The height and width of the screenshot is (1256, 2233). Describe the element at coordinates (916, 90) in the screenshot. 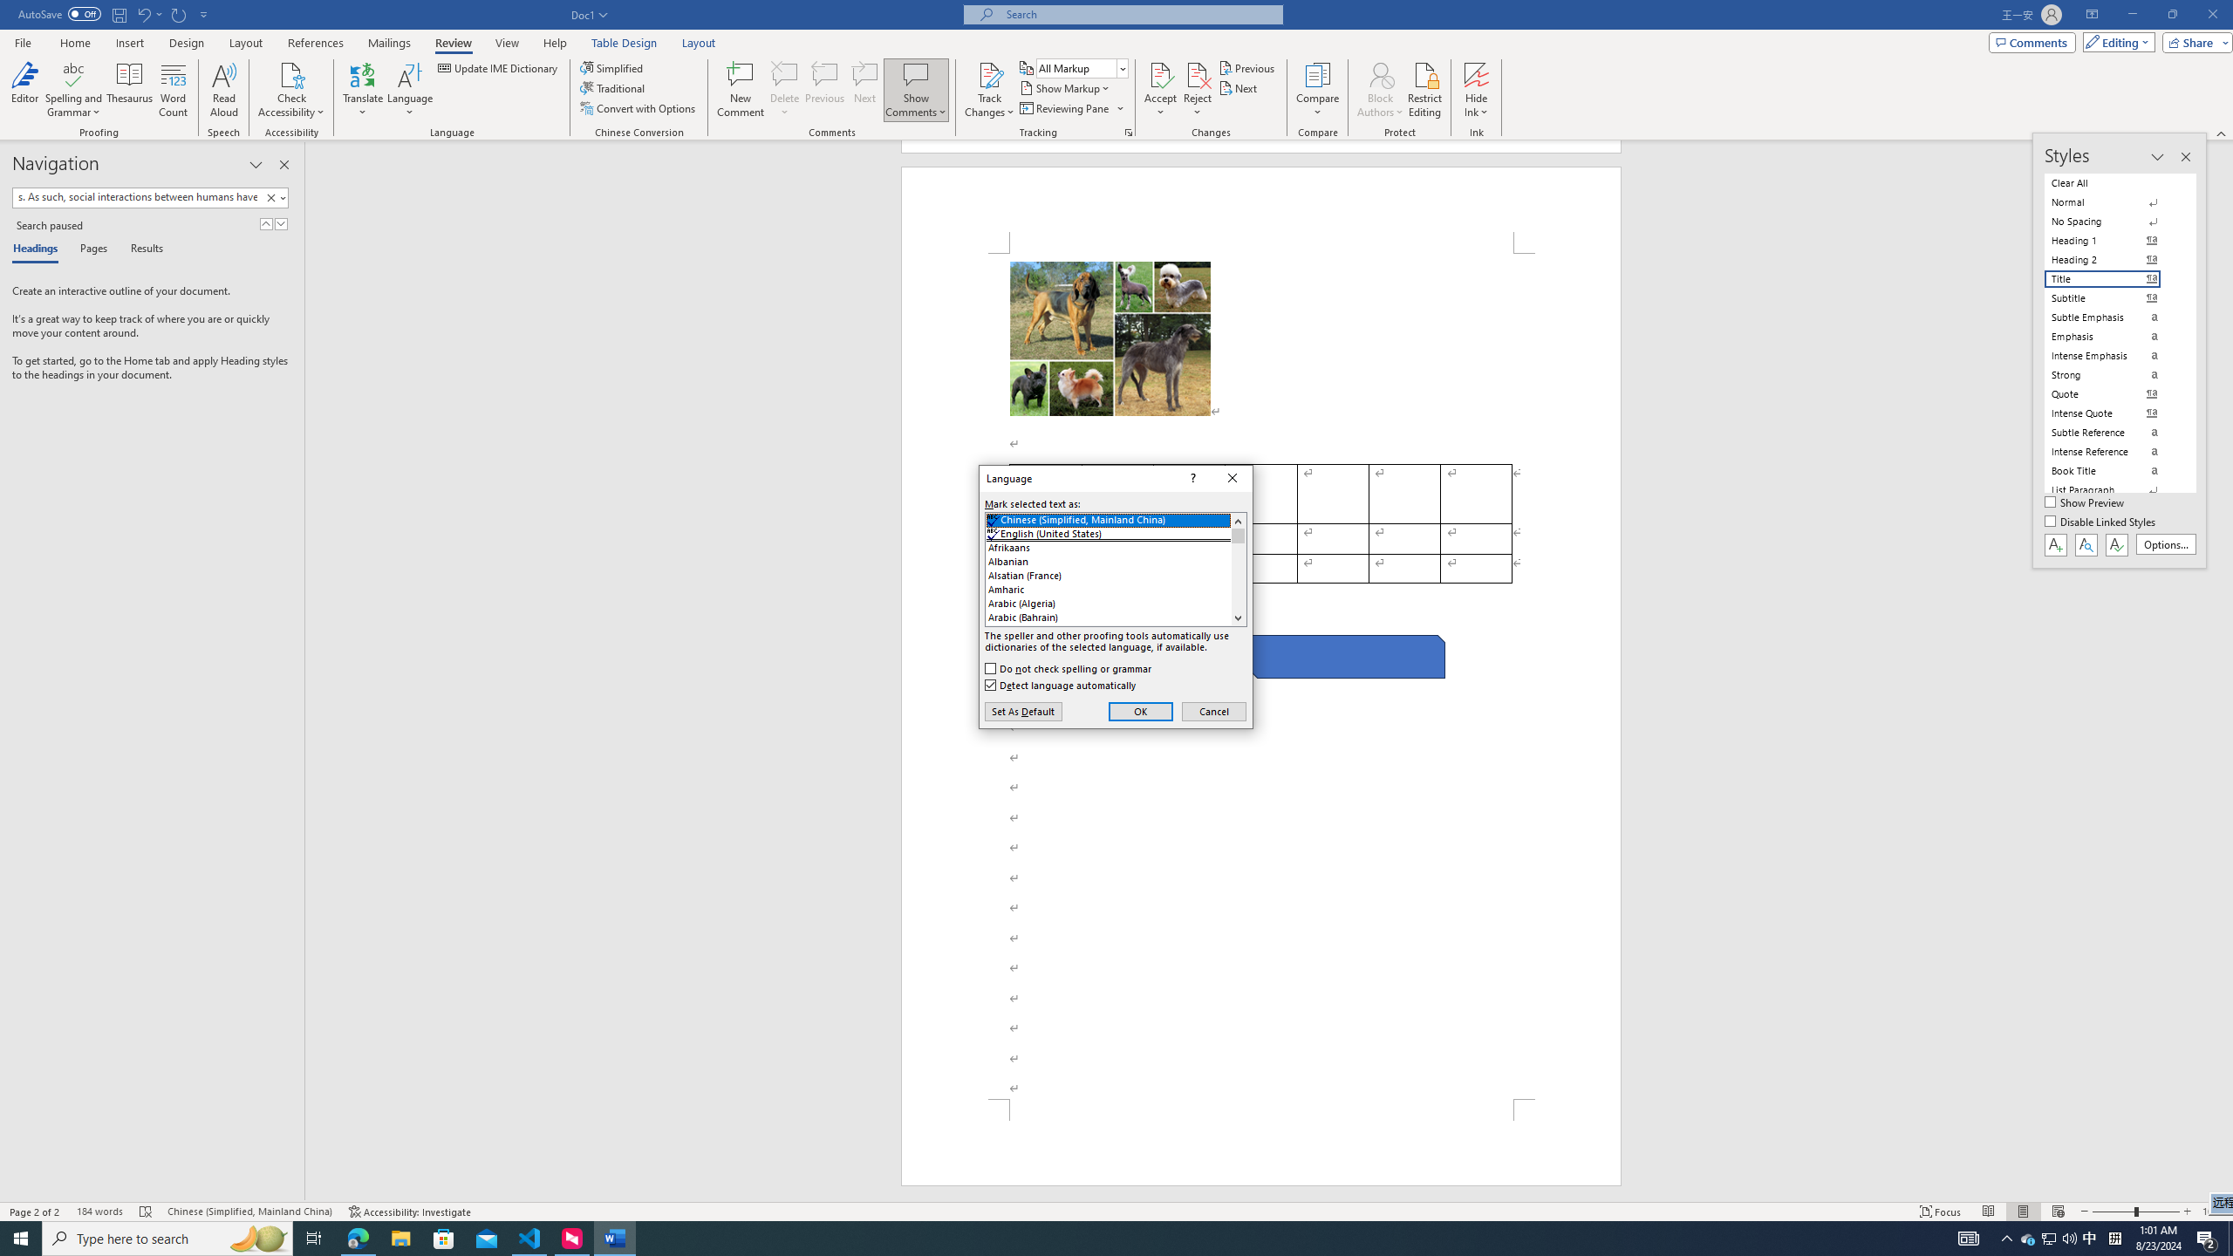

I see `Show Comments` at that location.